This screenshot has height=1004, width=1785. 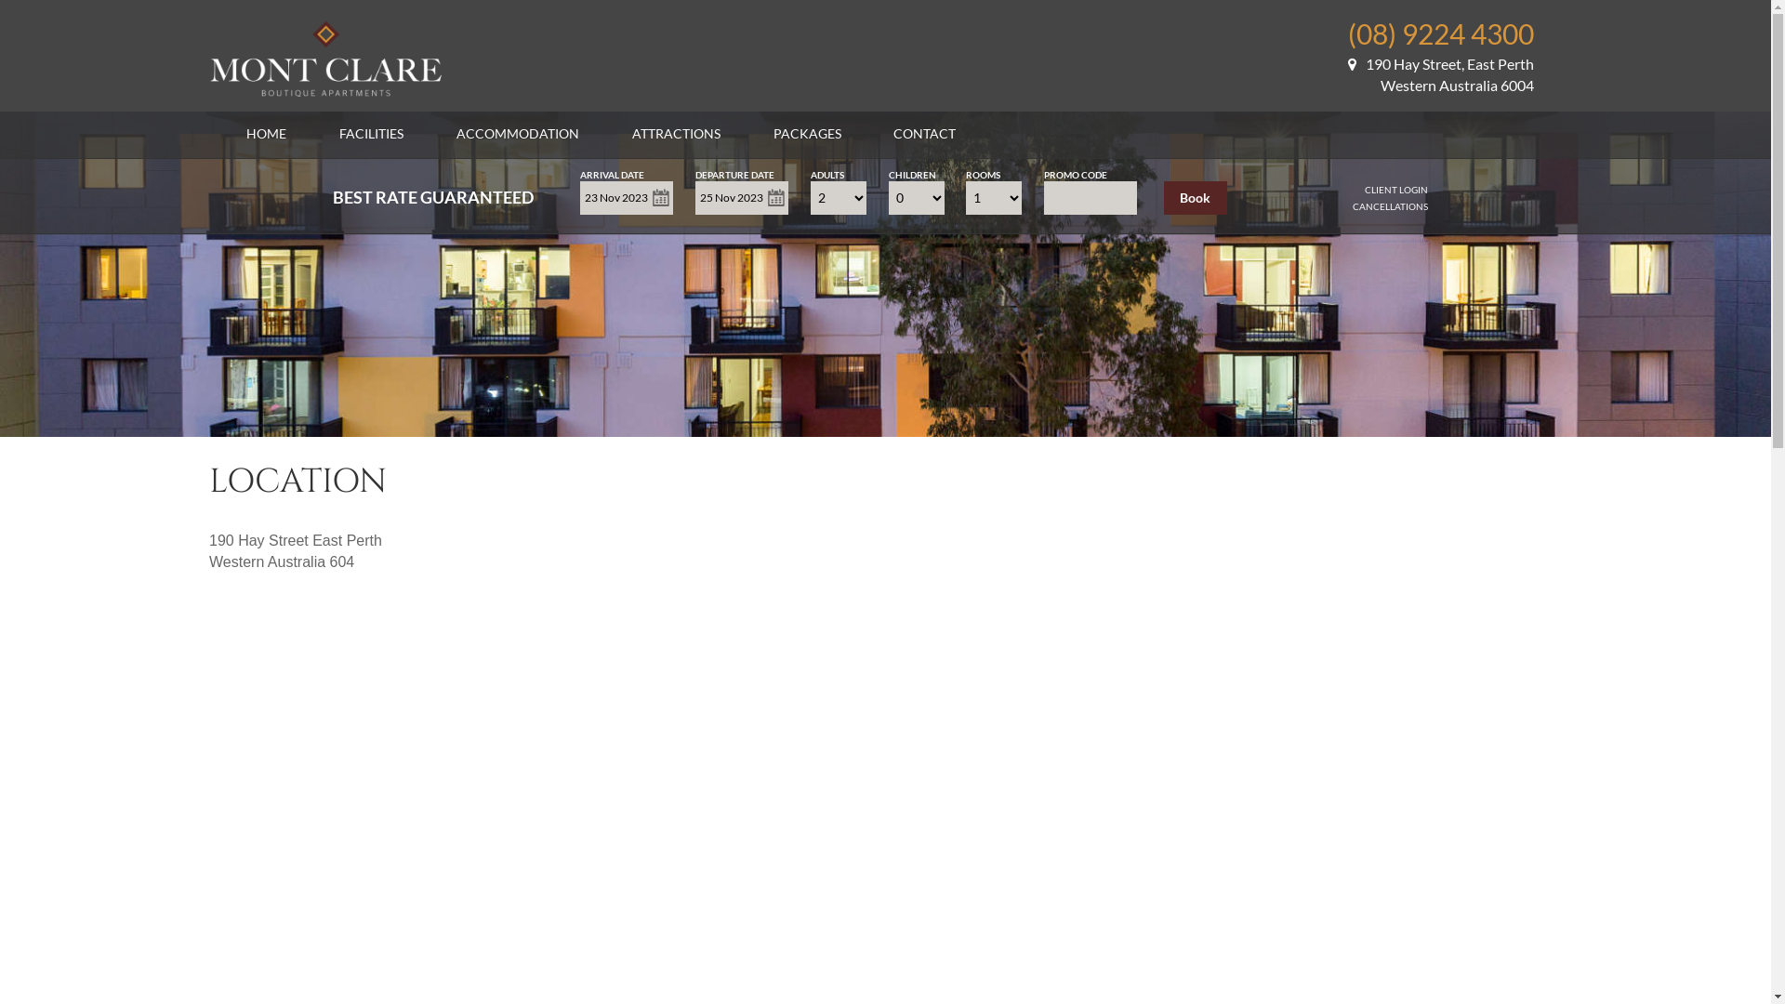 What do you see at coordinates (677, 134) in the screenshot?
I see `ATTRACTIONS` at bounding box center [677, 134].